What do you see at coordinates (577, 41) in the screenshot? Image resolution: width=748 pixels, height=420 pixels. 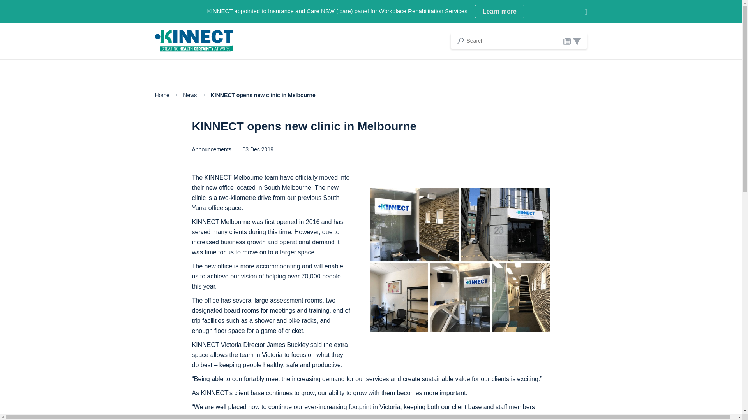 I see `service` at bounding box center [577, 41].